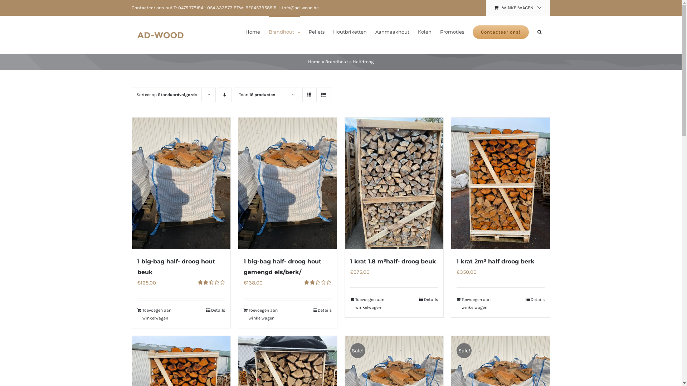  I want to click on Toevoegen aan winkelwagen, so click(159, 315).